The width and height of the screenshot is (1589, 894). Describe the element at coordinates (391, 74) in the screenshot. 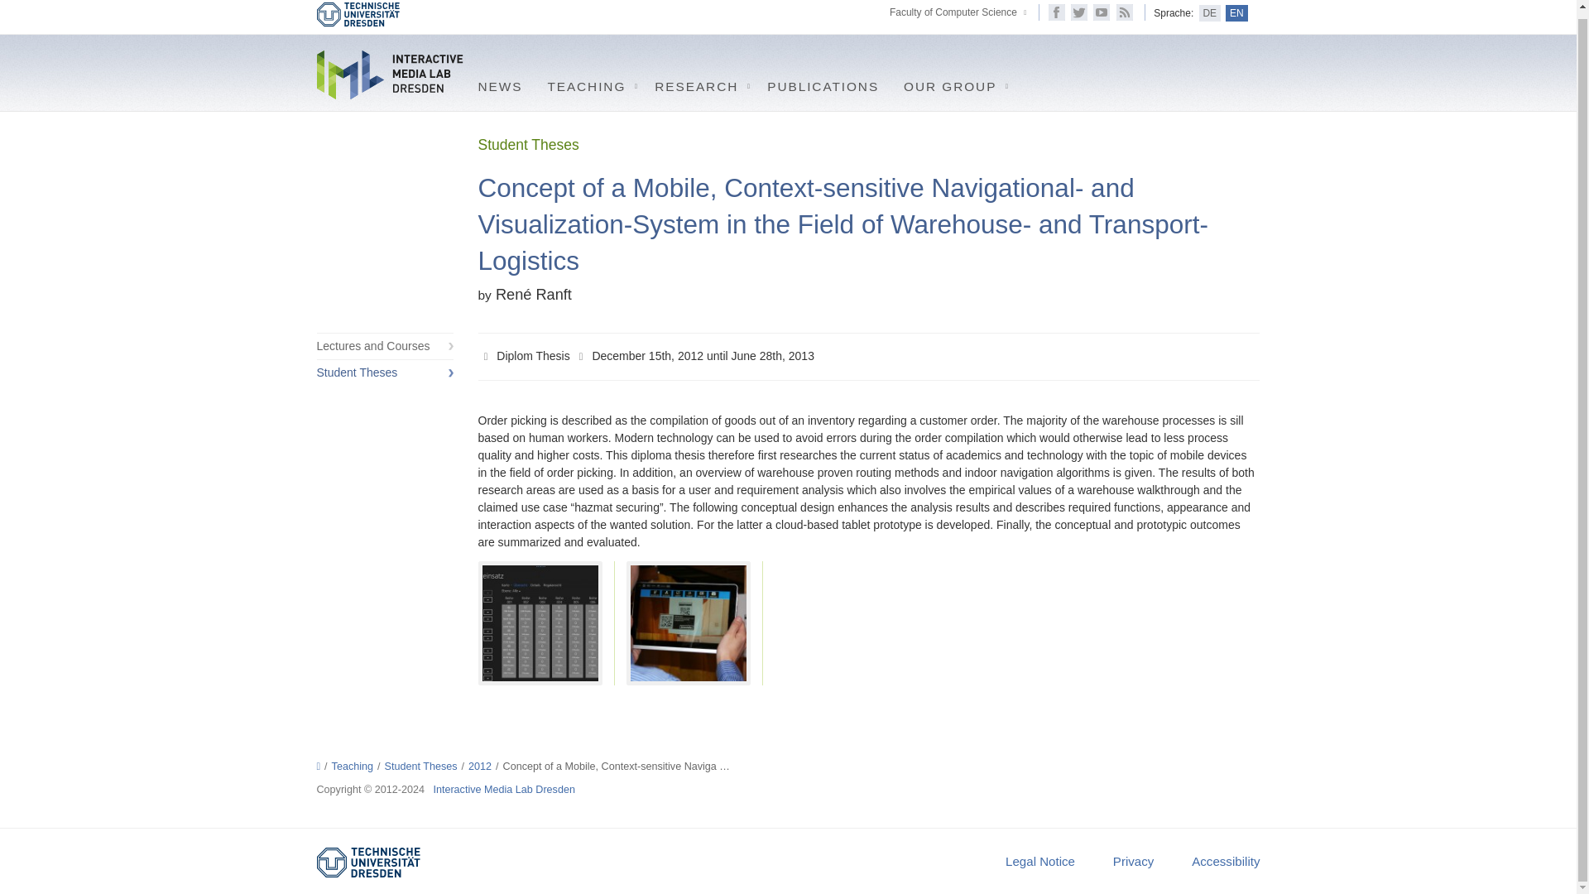

I see `Interactive Media Lab Dresden` at that location.